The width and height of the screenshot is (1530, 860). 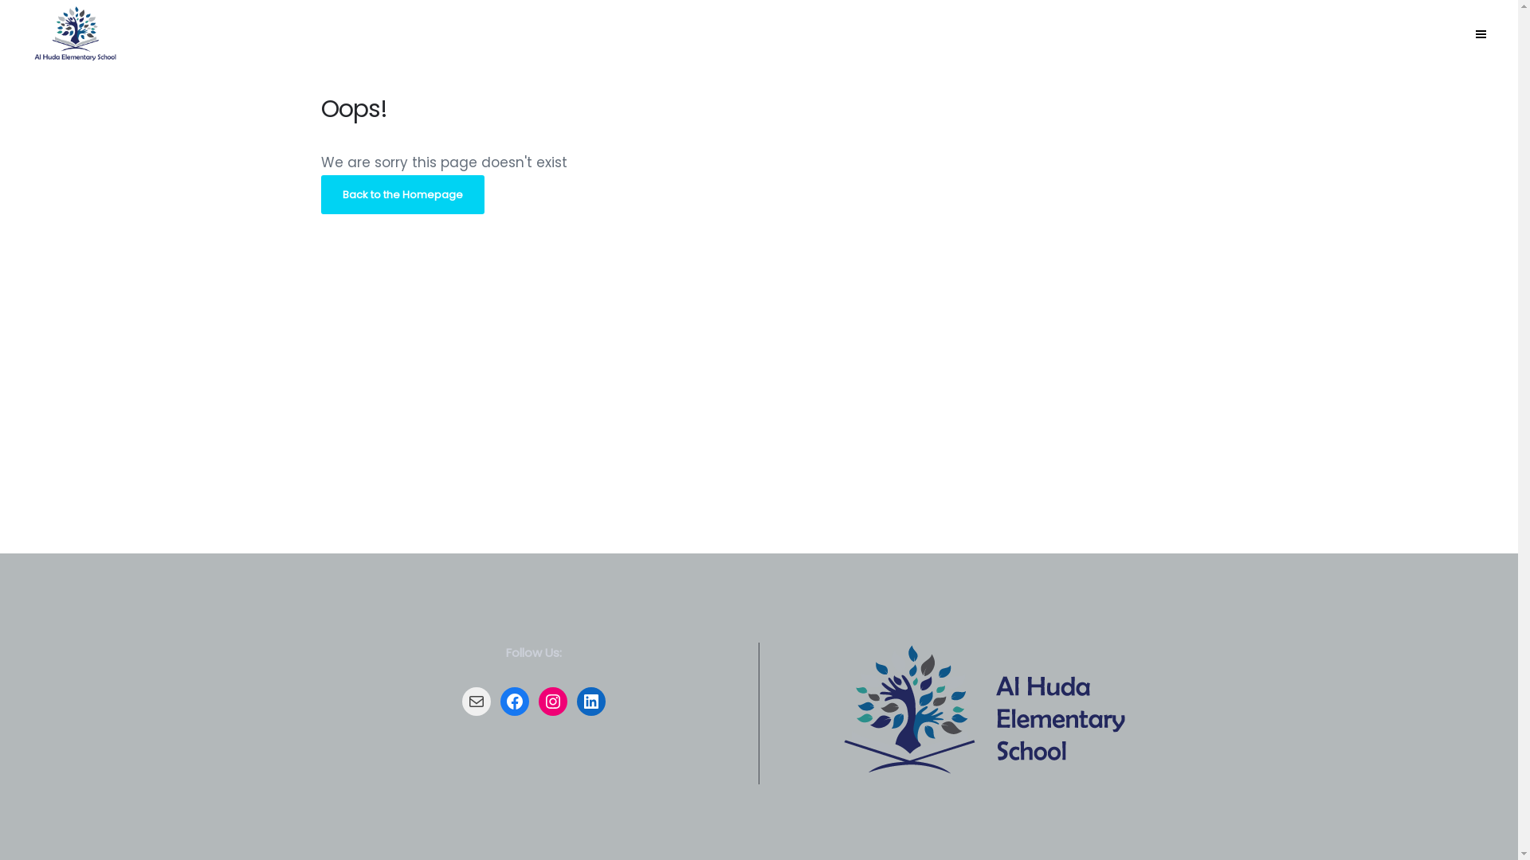 I want to click on Facebook, so click(x=515, y=702).